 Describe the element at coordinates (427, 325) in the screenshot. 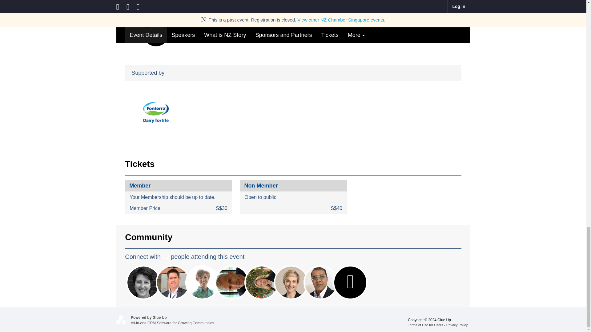

I see `Terms of Use for Users` at that location.